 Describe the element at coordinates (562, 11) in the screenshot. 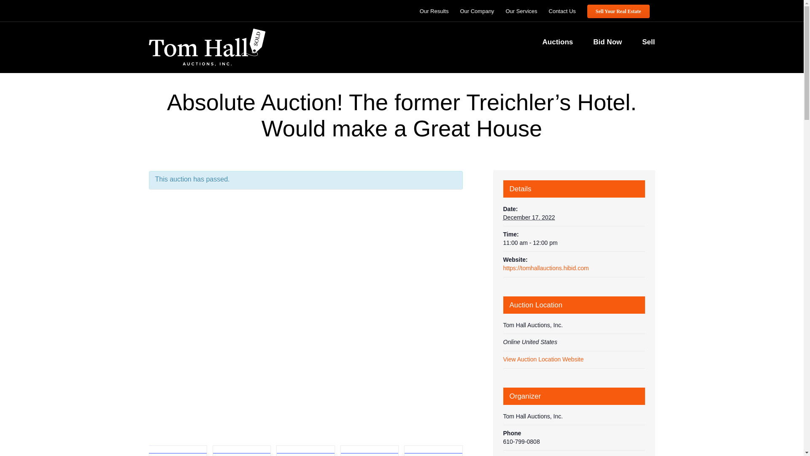

I see `Contact Us` at that location.